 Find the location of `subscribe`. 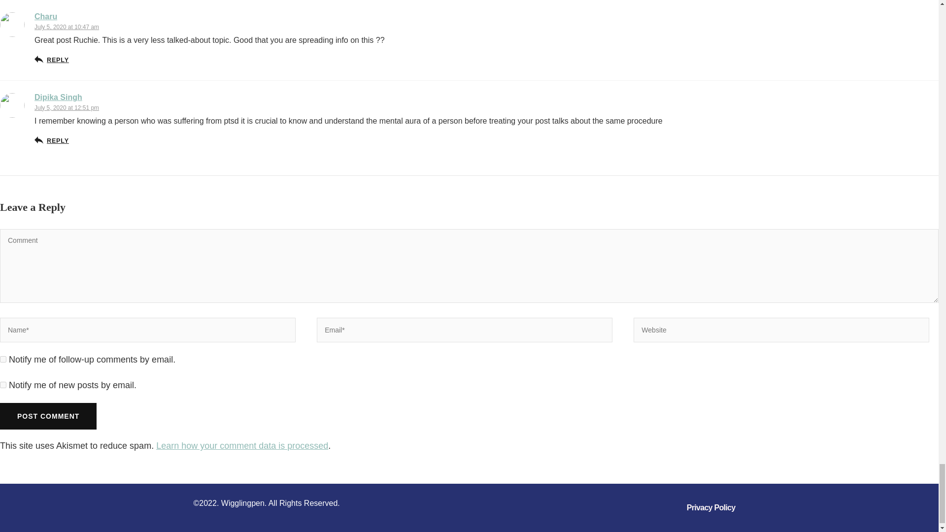

subscribe is located at coordinates (3, 359).